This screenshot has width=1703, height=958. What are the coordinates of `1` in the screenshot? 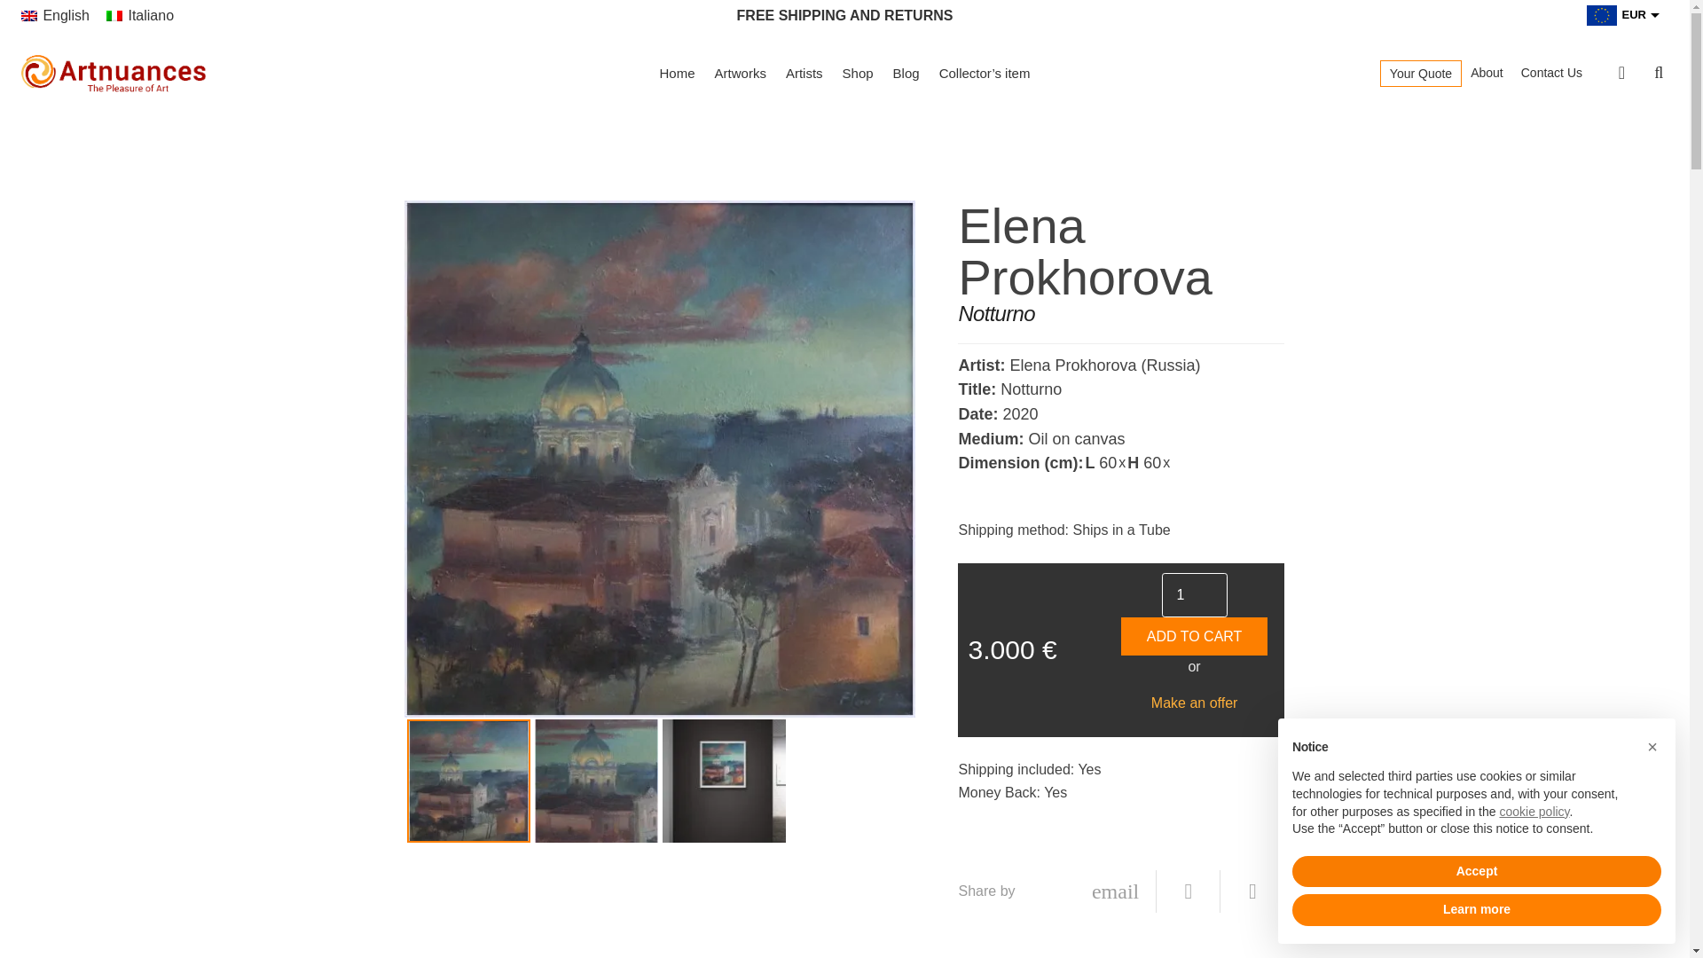 It's located at (1194, 594).